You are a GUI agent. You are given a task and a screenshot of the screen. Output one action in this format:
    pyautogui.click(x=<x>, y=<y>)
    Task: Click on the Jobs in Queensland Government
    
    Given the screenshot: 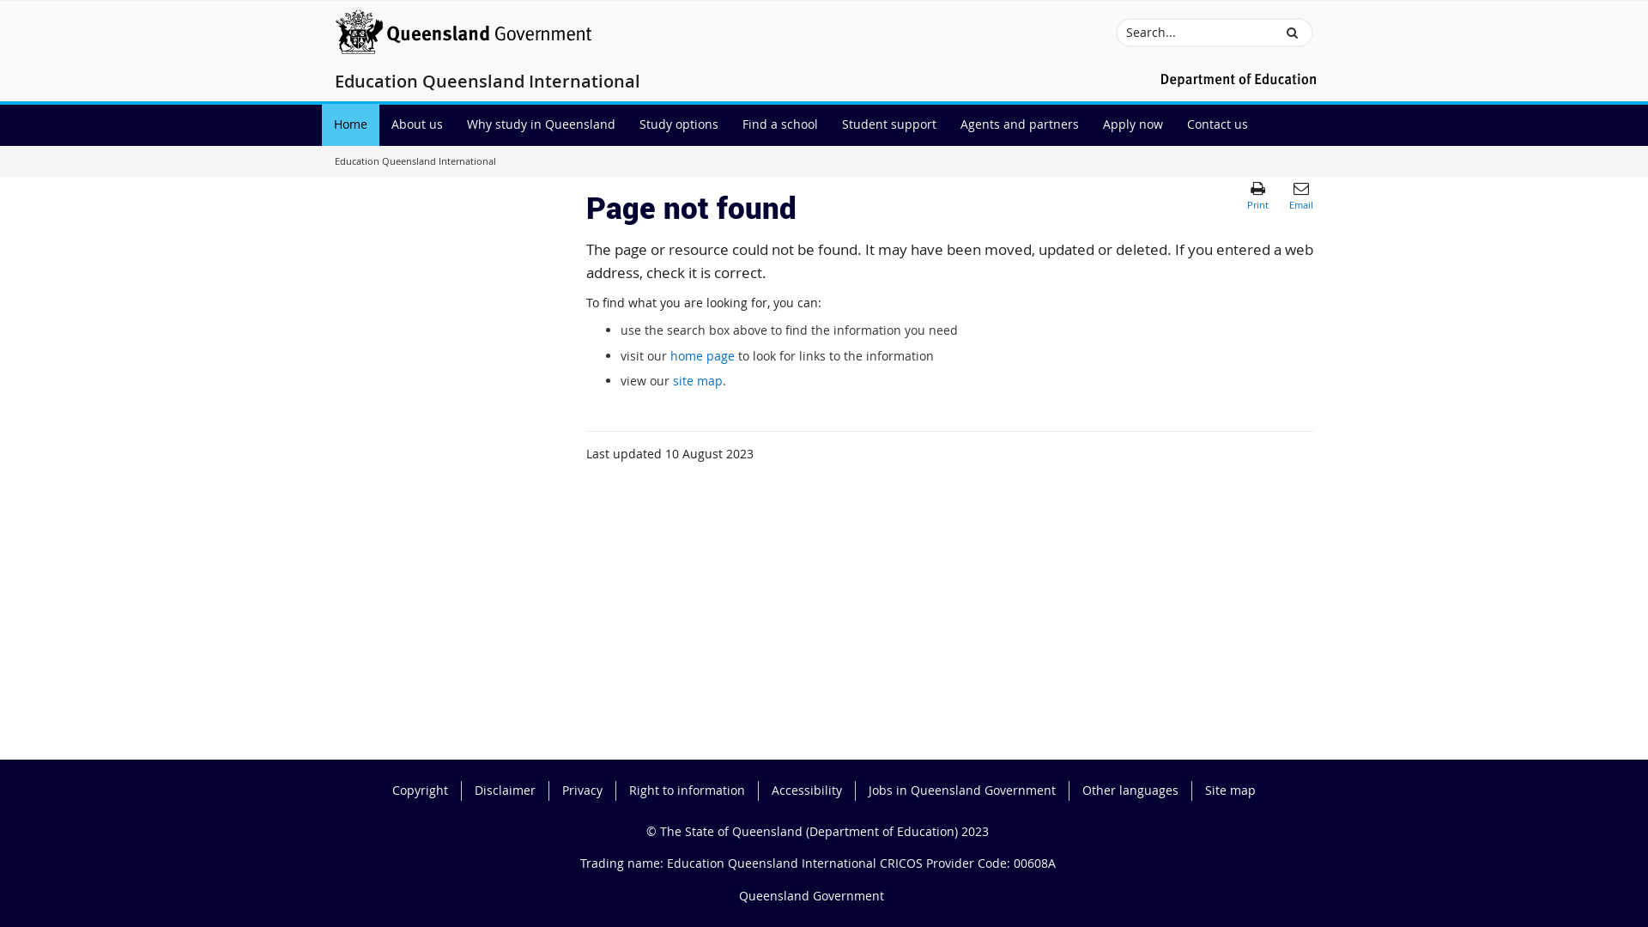 What is the action you would take?
    pyautogui.click(x=969, y=791)
    